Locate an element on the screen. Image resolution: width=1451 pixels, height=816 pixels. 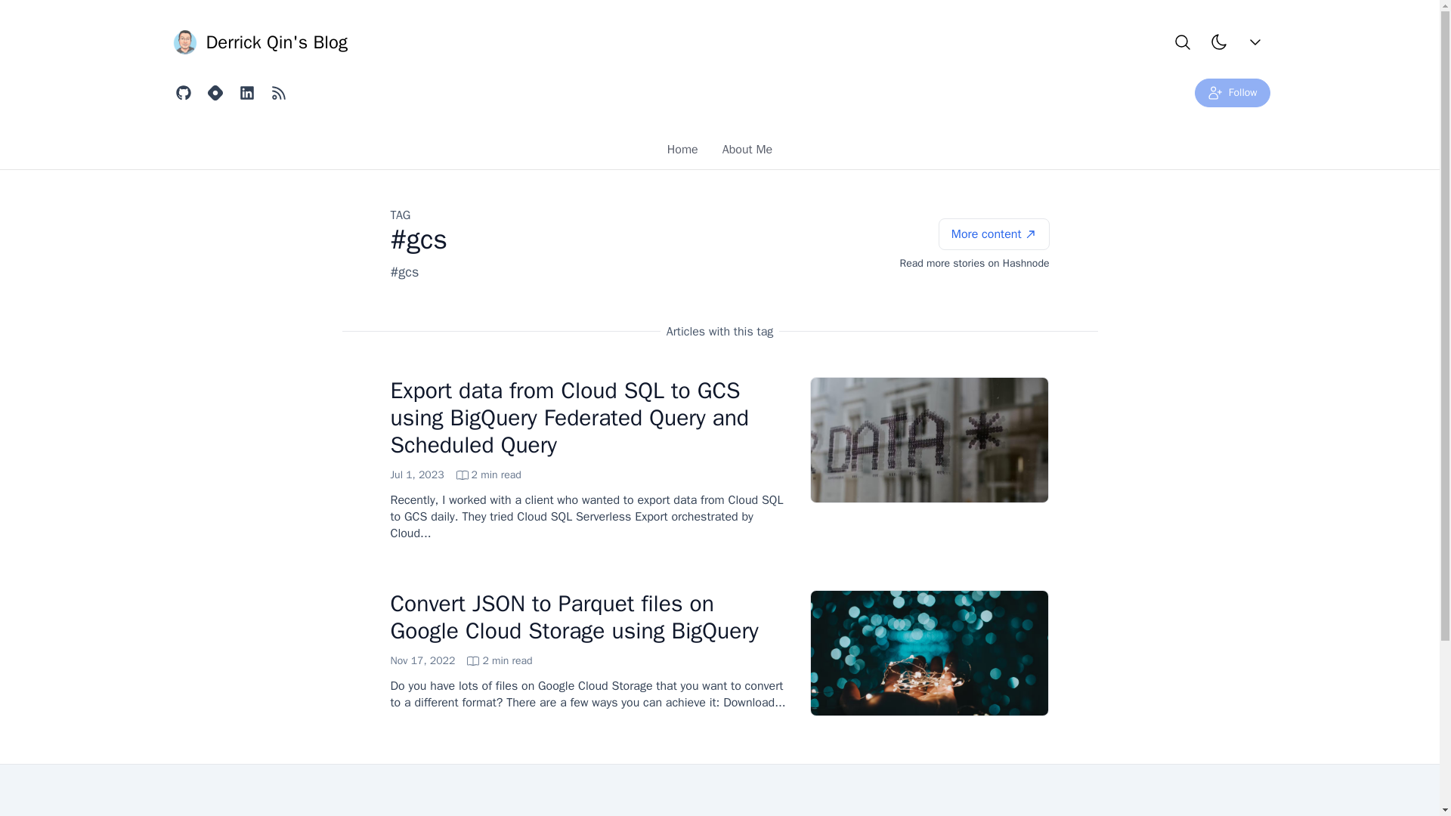
Follow is located at coordinates (1232, 92).